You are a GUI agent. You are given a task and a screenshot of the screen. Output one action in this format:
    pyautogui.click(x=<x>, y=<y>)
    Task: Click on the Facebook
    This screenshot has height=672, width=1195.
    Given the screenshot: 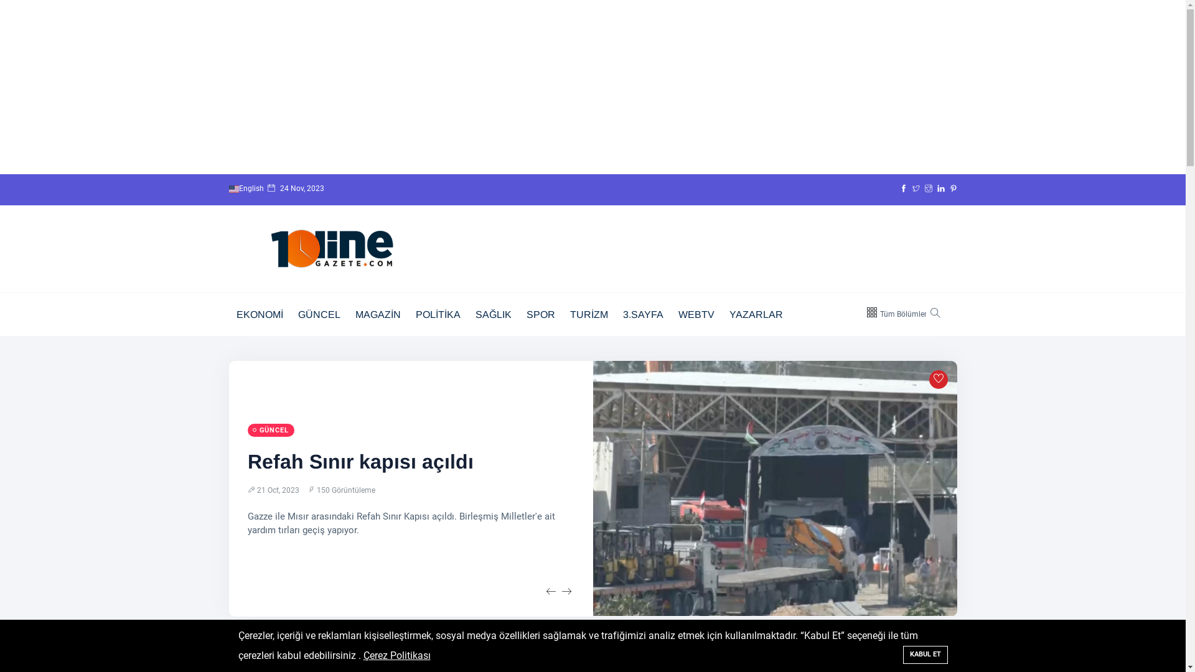 What is the action you would take?
    pyautogui.click(x=904, y=189)
    